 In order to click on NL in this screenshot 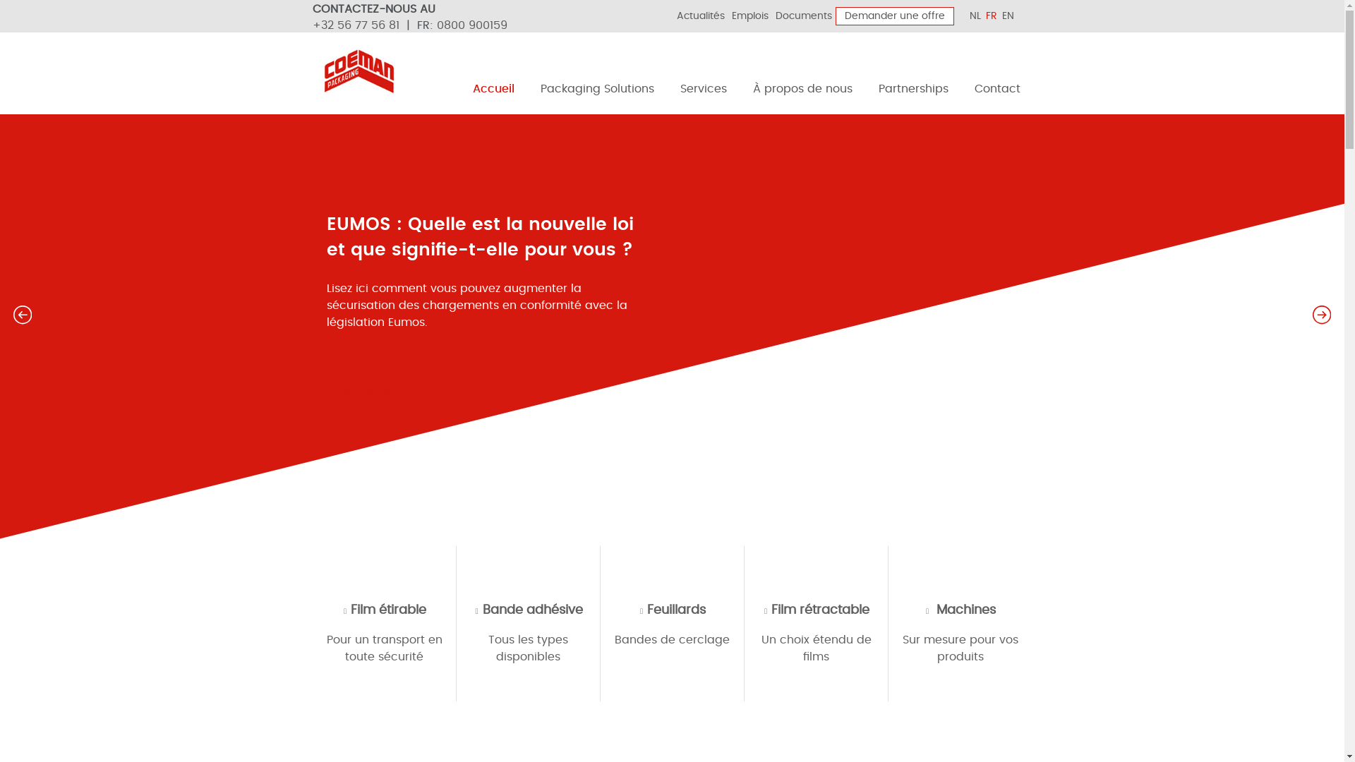, I will do `click(978, 16)`.